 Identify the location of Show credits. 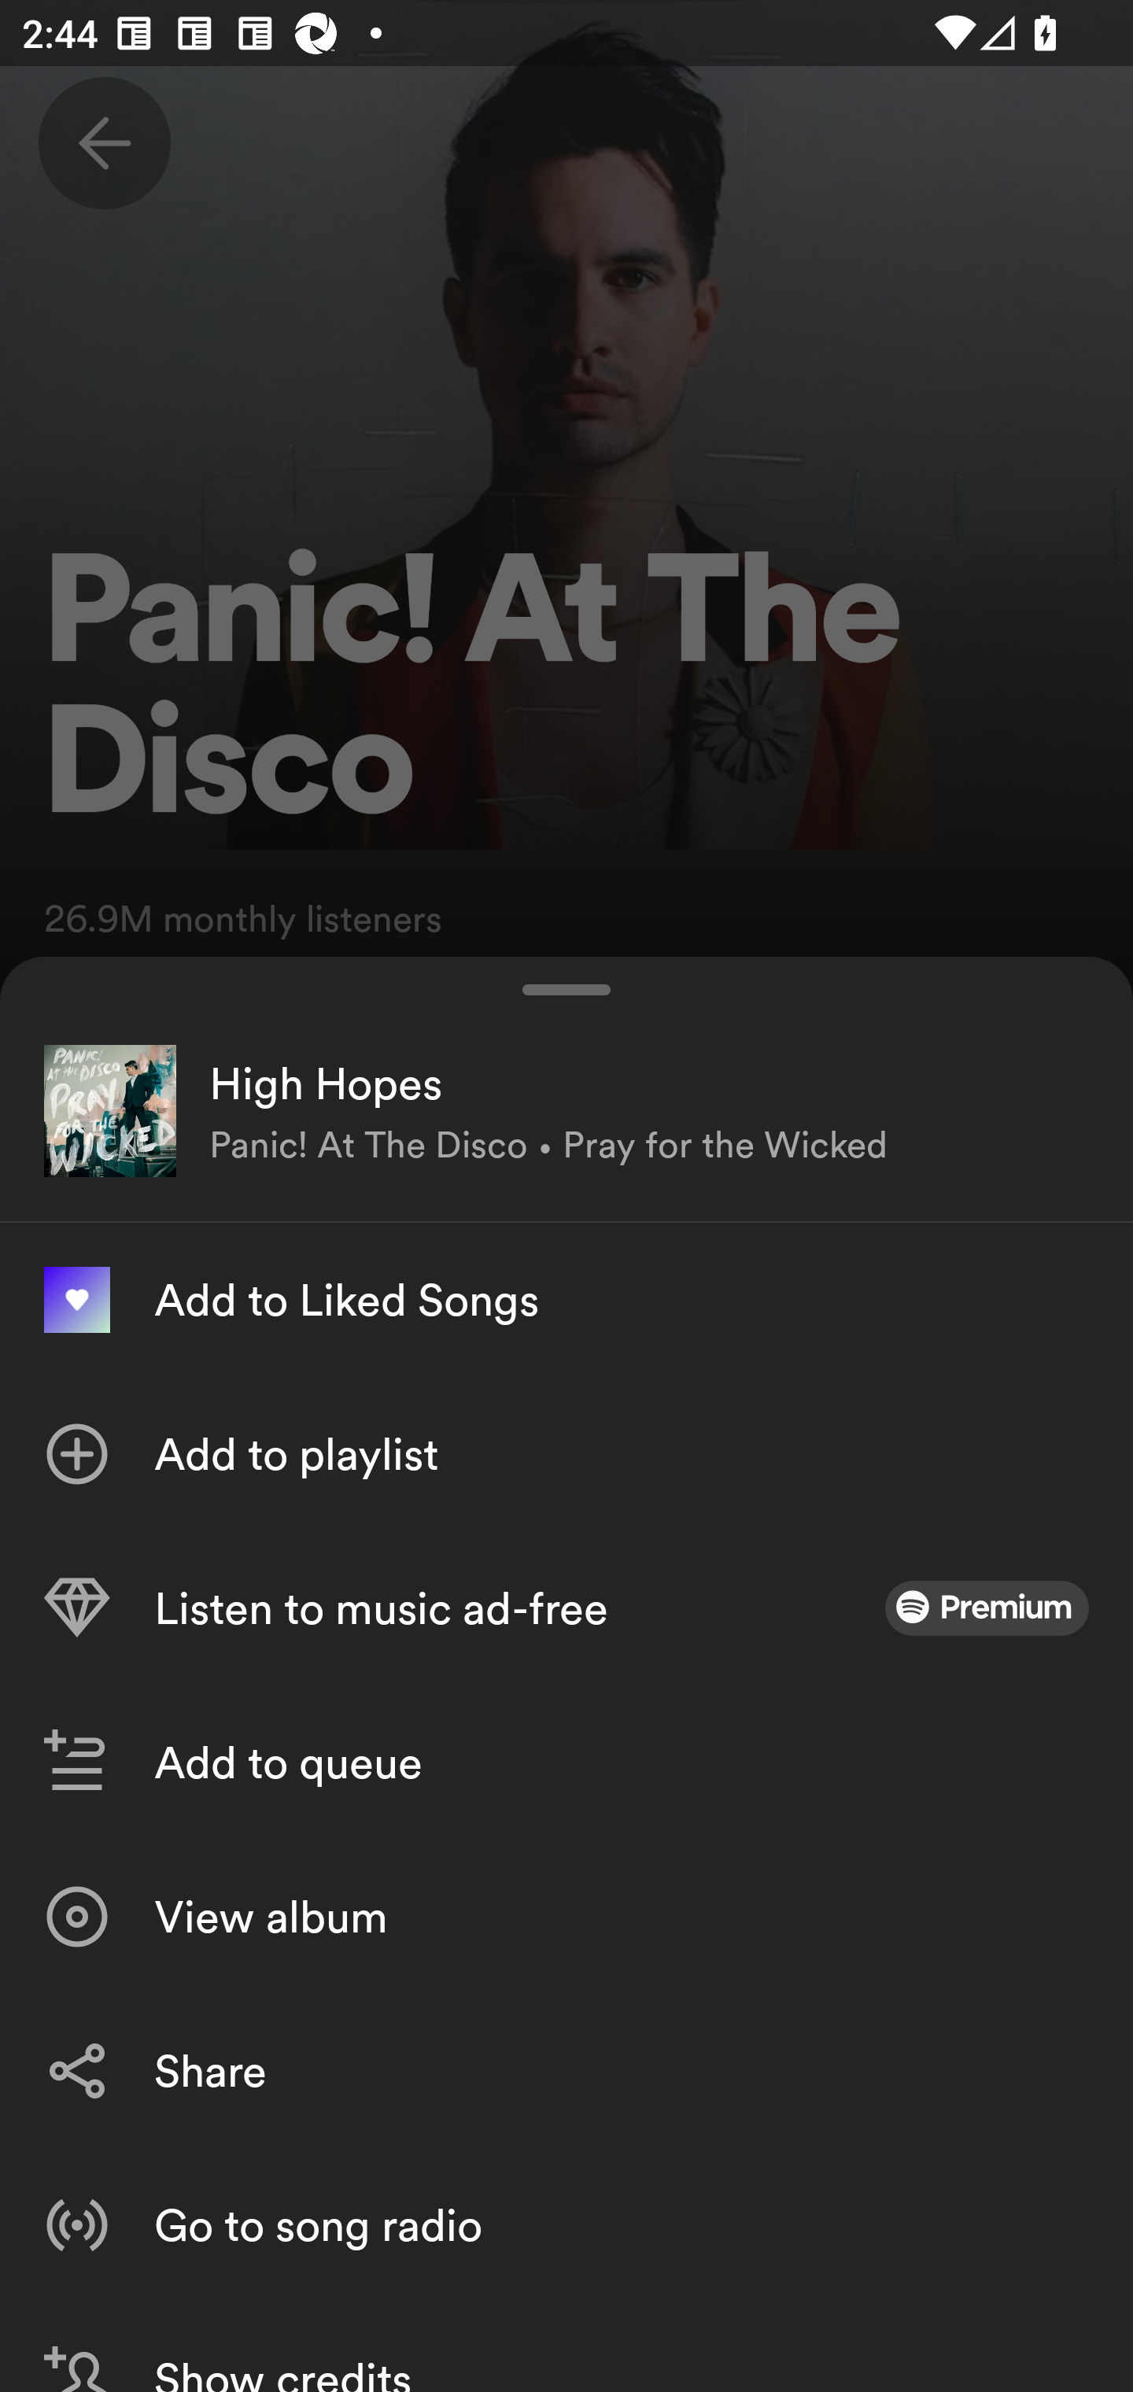
(566, 2346).